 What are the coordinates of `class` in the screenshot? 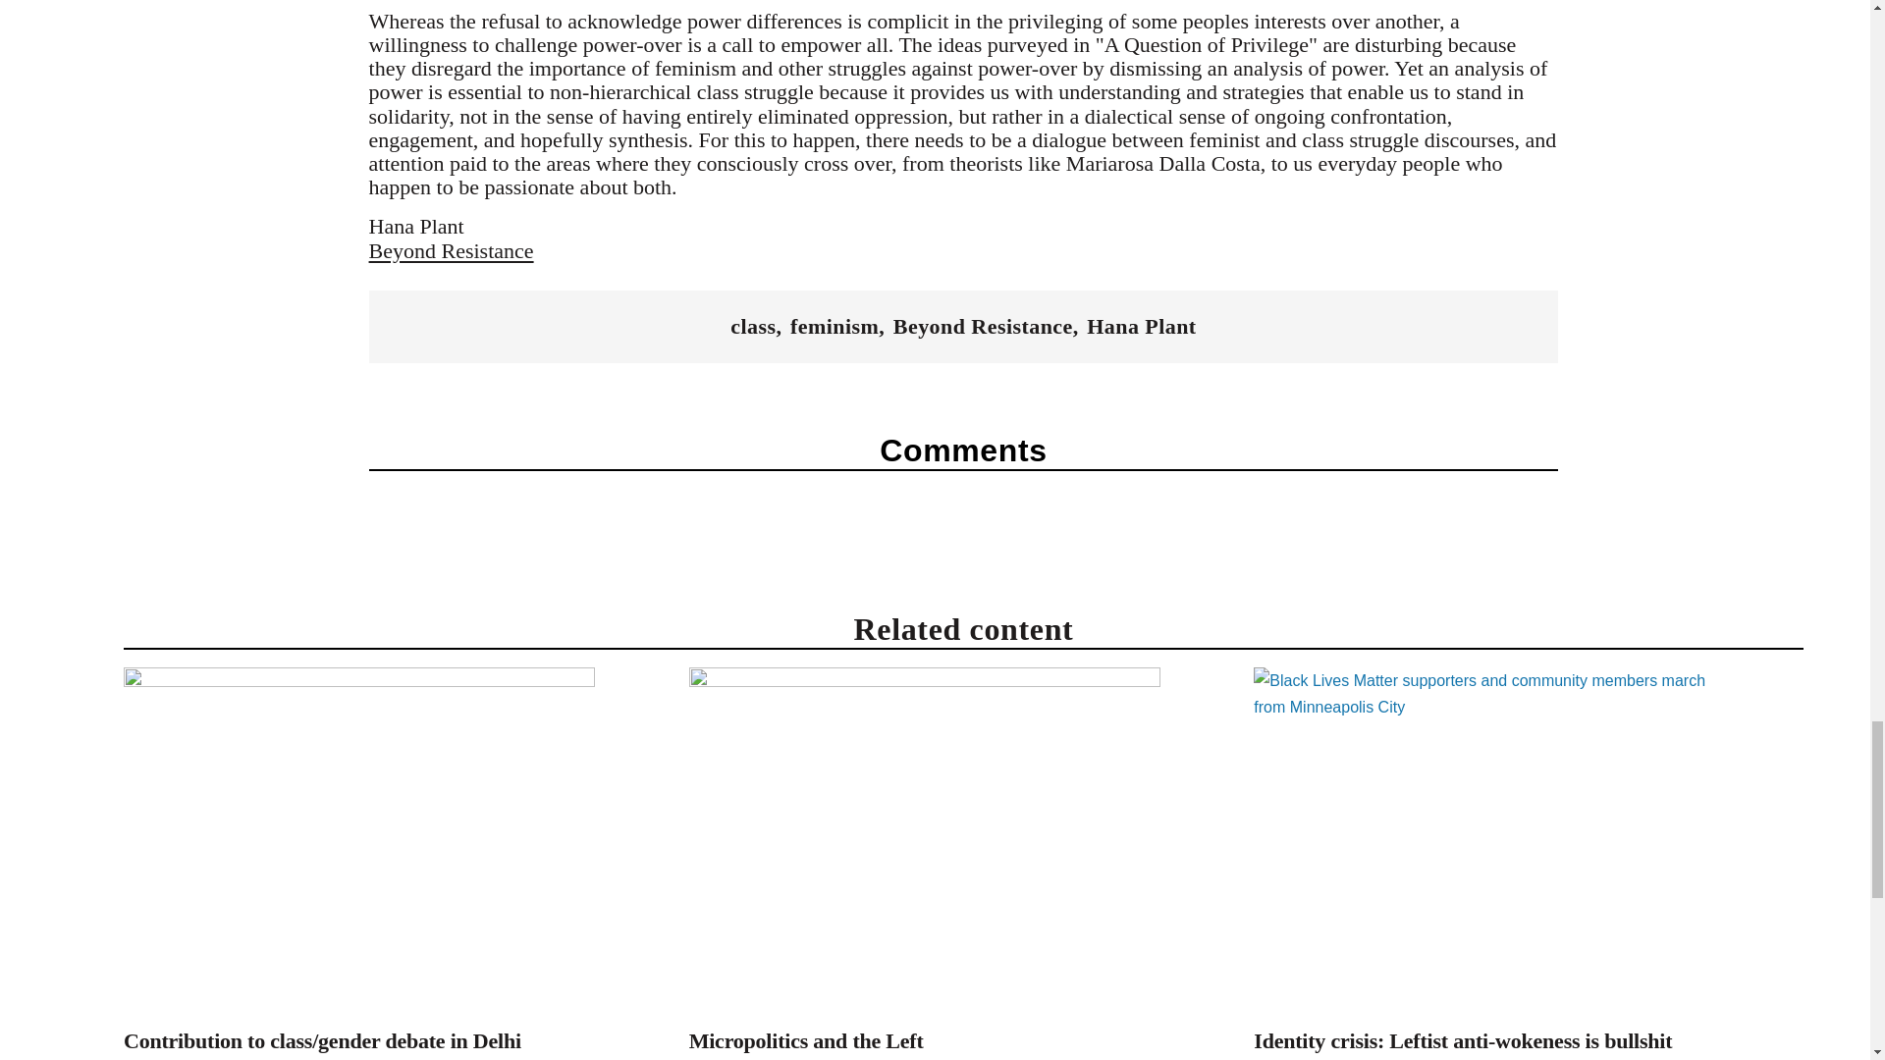 It's located at (752, 326).